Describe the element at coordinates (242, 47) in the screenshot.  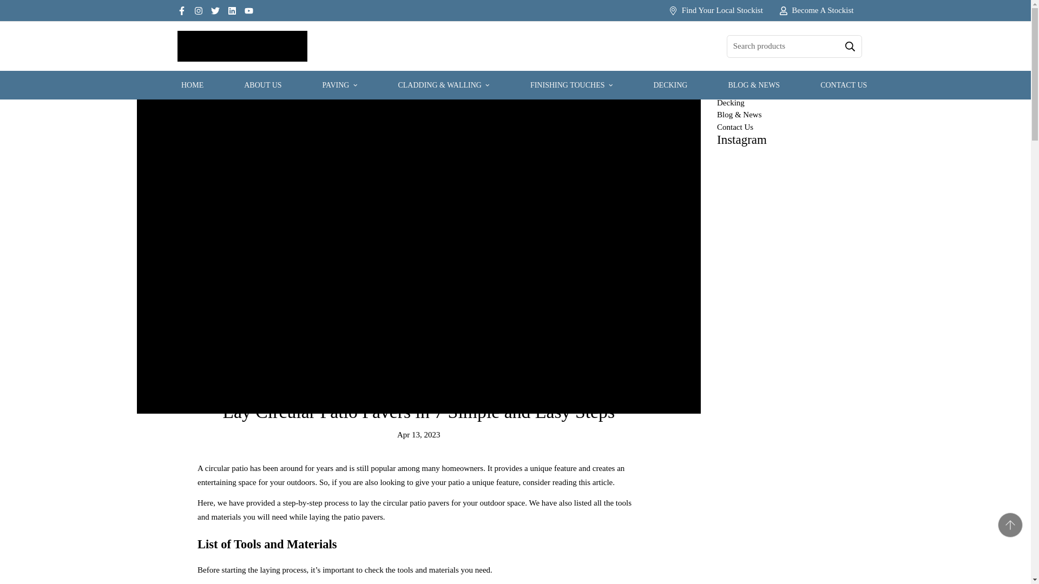
I see `DigbyStone` at that location.